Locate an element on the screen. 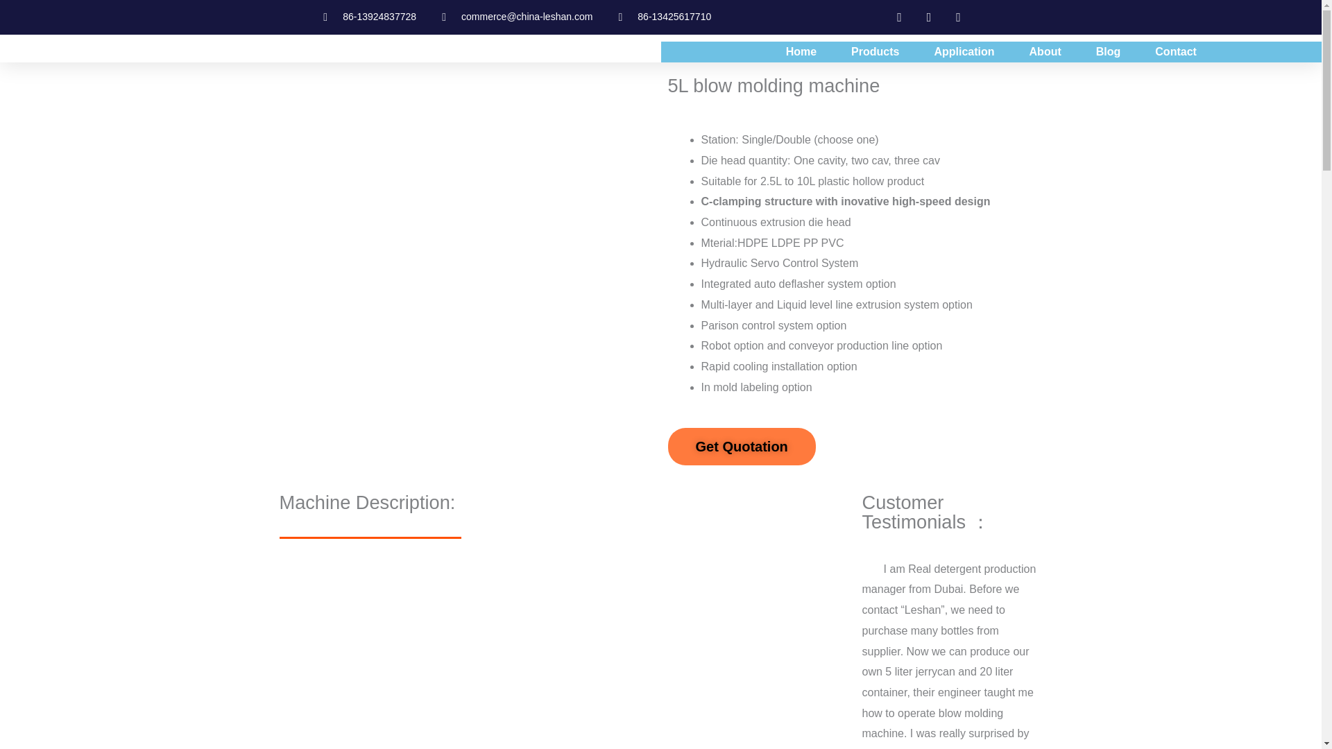  Application is located at coordinates (964, 51).